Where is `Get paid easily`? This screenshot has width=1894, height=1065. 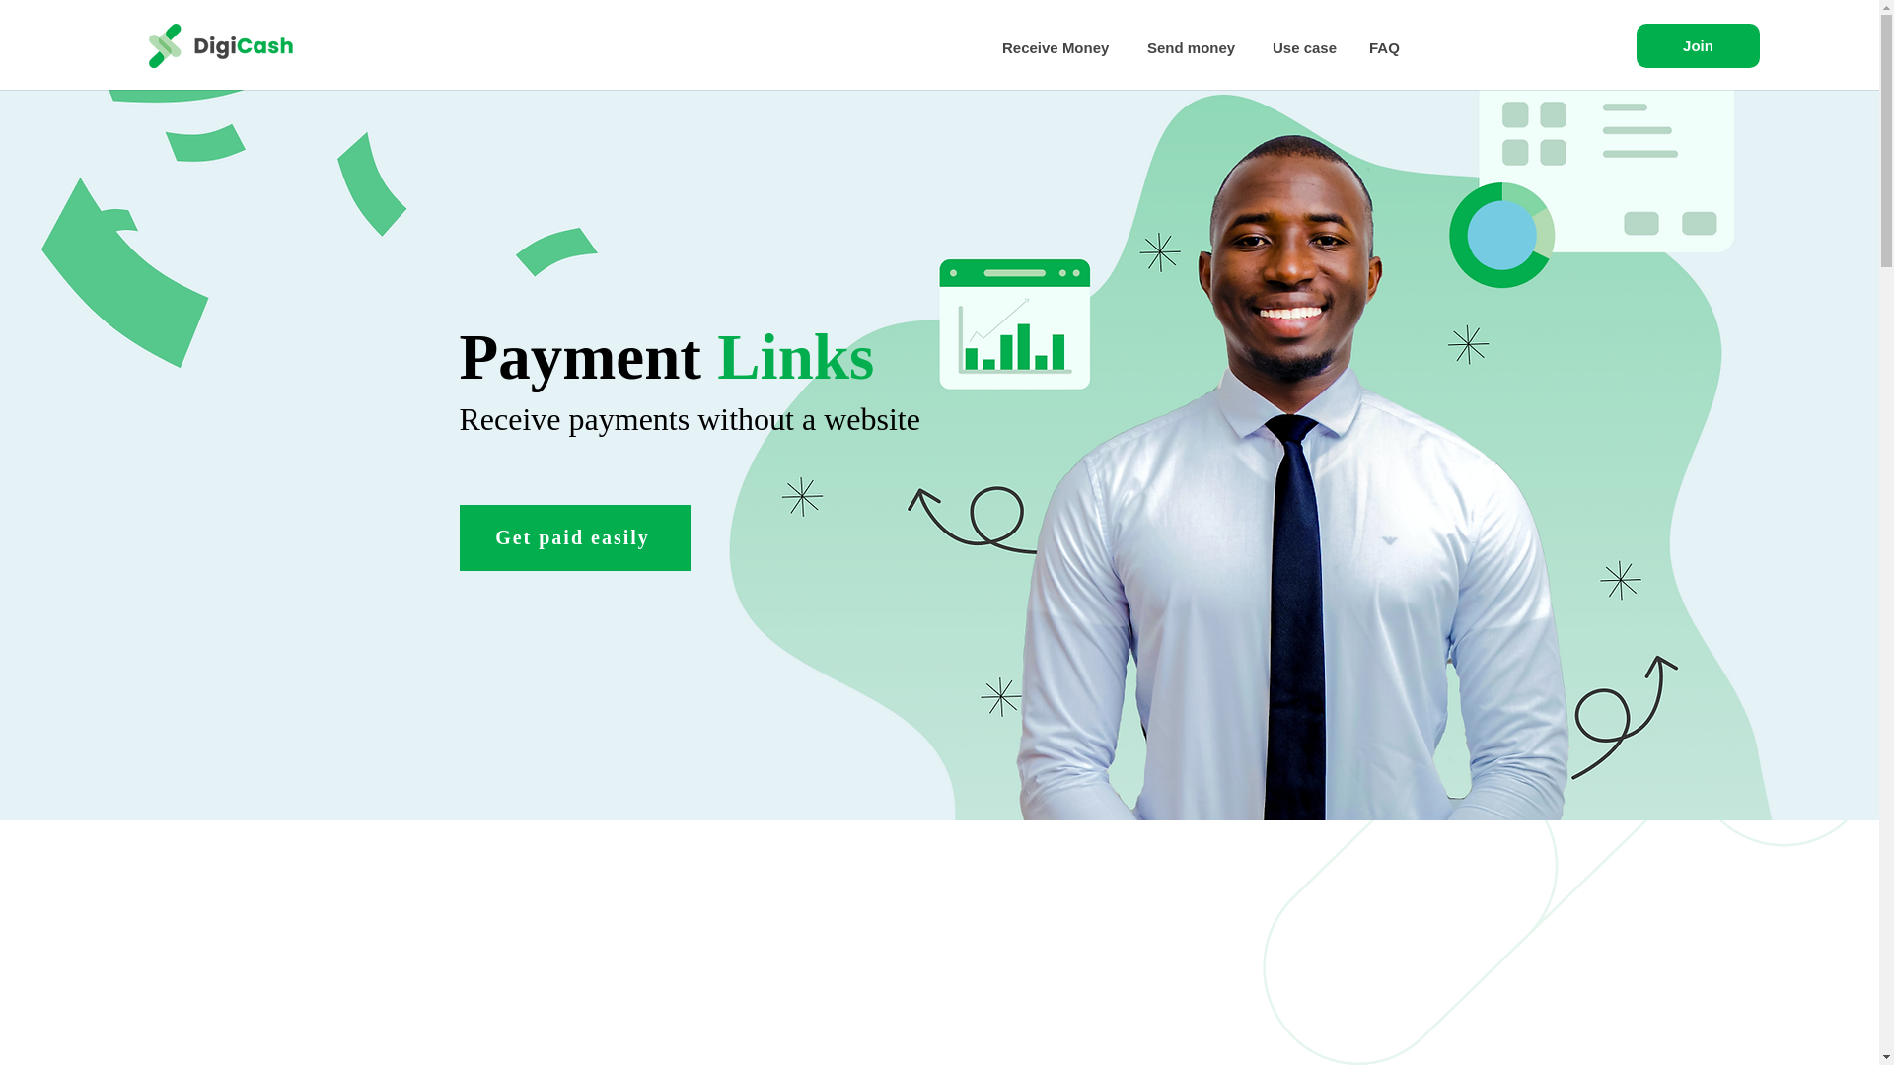
Get paid easily is located at coordinates (575, 536).